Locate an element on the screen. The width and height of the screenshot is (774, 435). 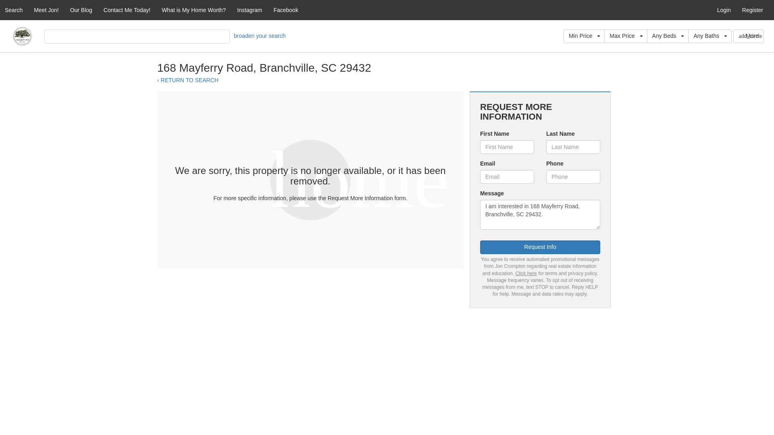
What is My Home Worth? is located at coordinates (193, 10).